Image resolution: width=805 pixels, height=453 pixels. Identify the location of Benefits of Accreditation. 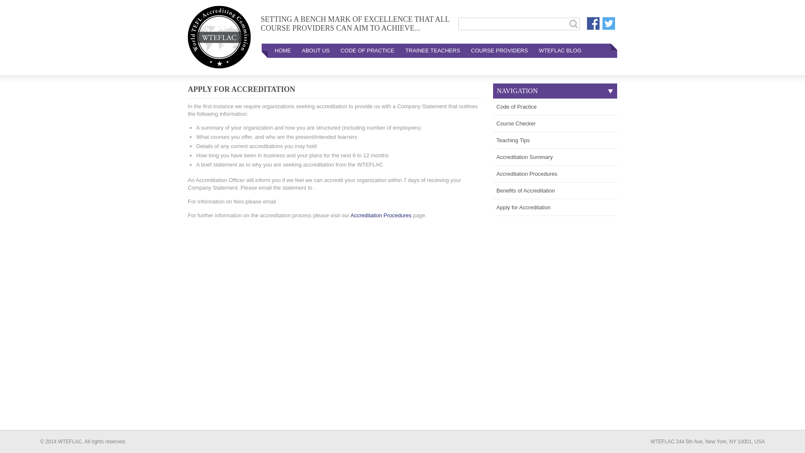
(555, 191).